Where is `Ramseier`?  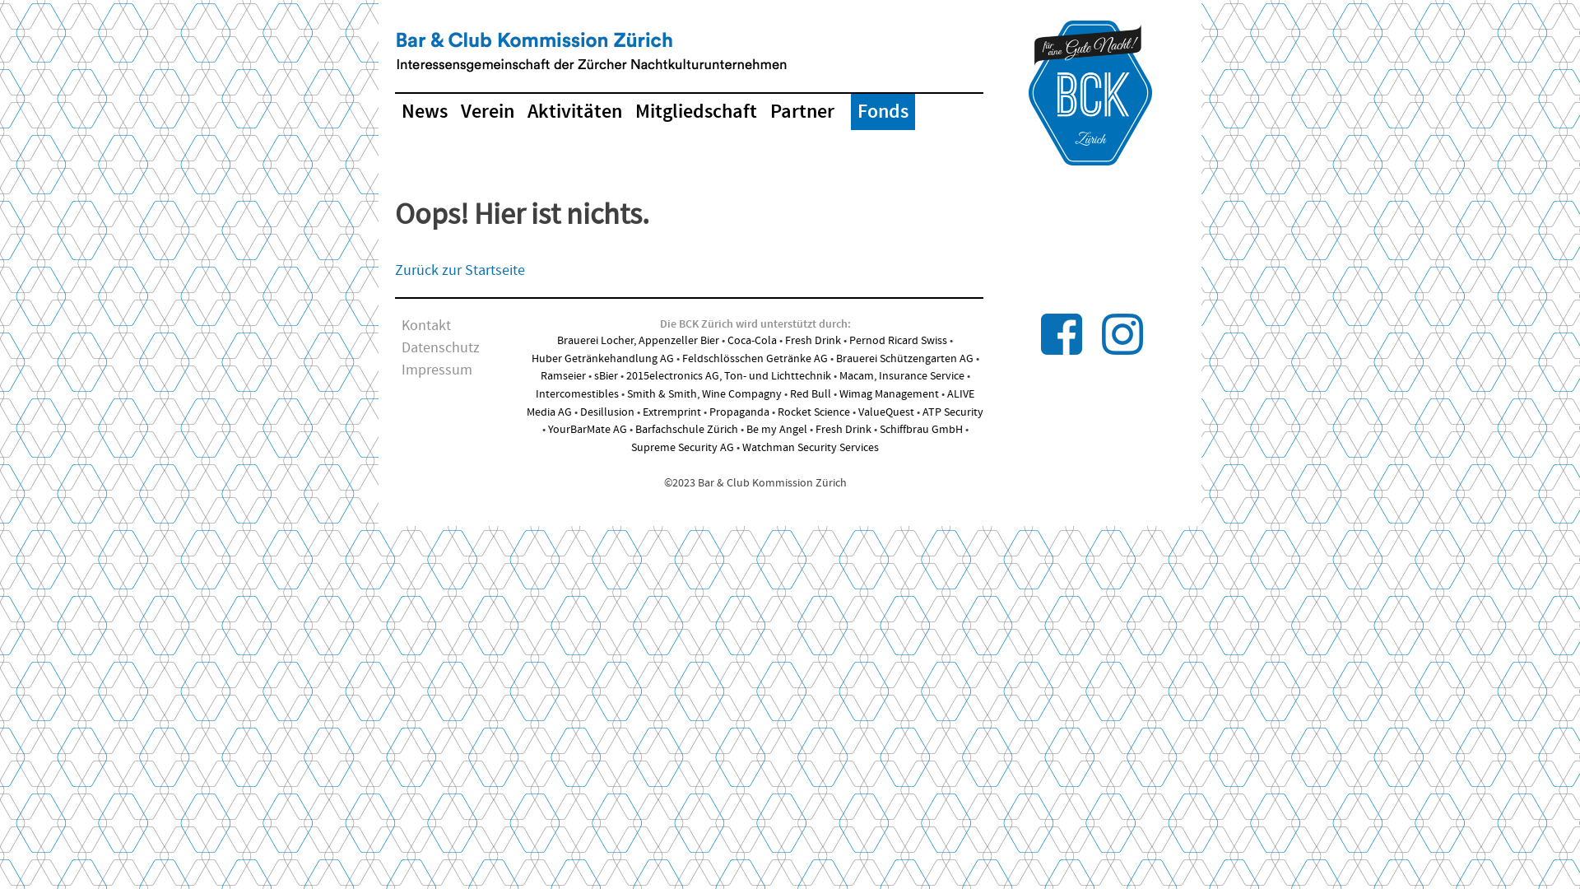 Ramseier is located at coordinates (563, 375).